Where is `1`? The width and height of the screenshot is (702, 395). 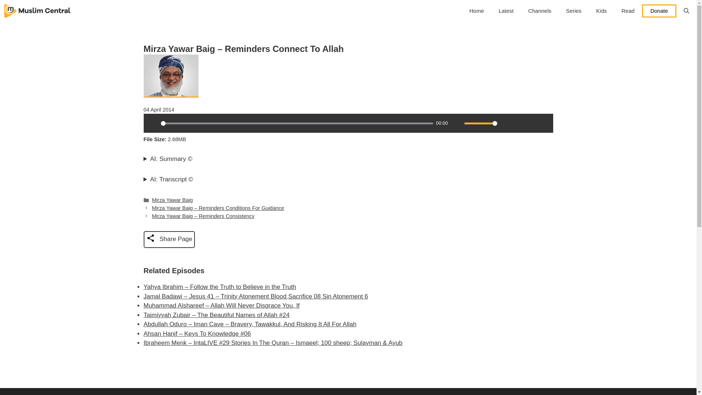 1 is located at coordinates (480, 123).